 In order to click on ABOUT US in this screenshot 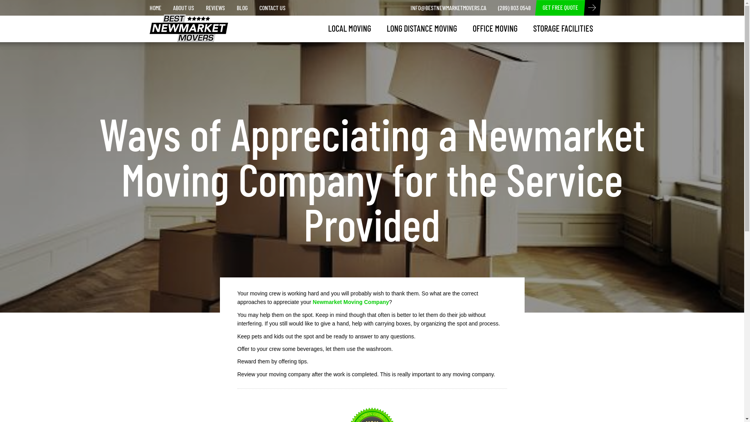, I will do `click(184, 8)`.